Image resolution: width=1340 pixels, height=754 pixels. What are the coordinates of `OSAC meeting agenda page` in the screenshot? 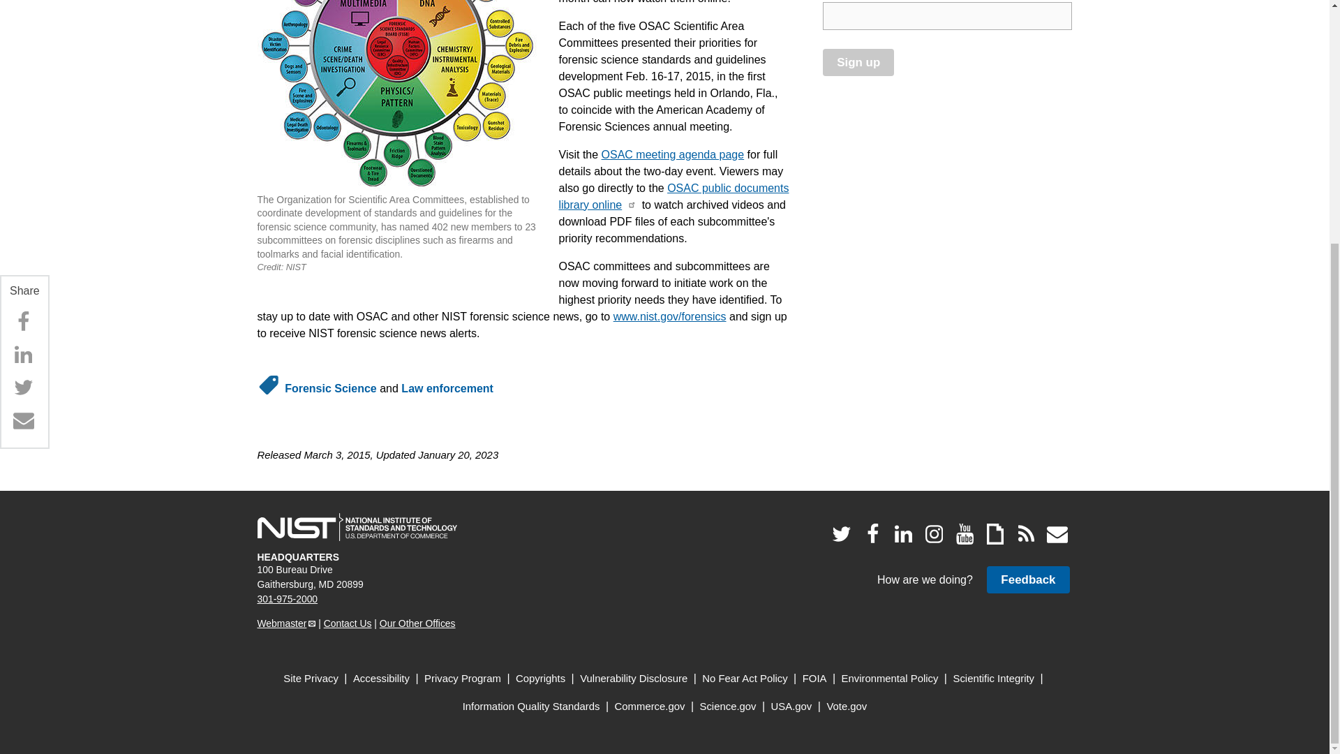 It's located at (673, 154).